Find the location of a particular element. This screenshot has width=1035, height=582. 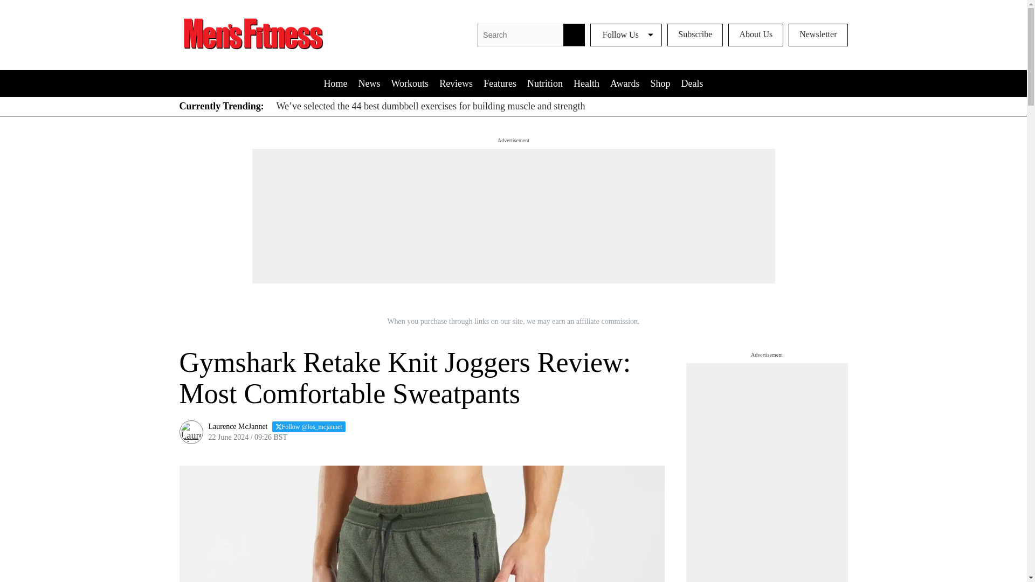

Search is located at coordinates (574, 35).